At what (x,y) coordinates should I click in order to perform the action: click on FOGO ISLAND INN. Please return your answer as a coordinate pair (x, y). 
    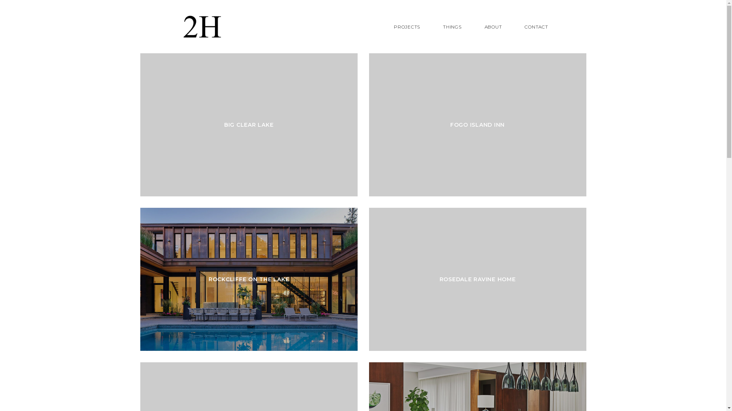
    Looking at the image, I should click on (478, 125).